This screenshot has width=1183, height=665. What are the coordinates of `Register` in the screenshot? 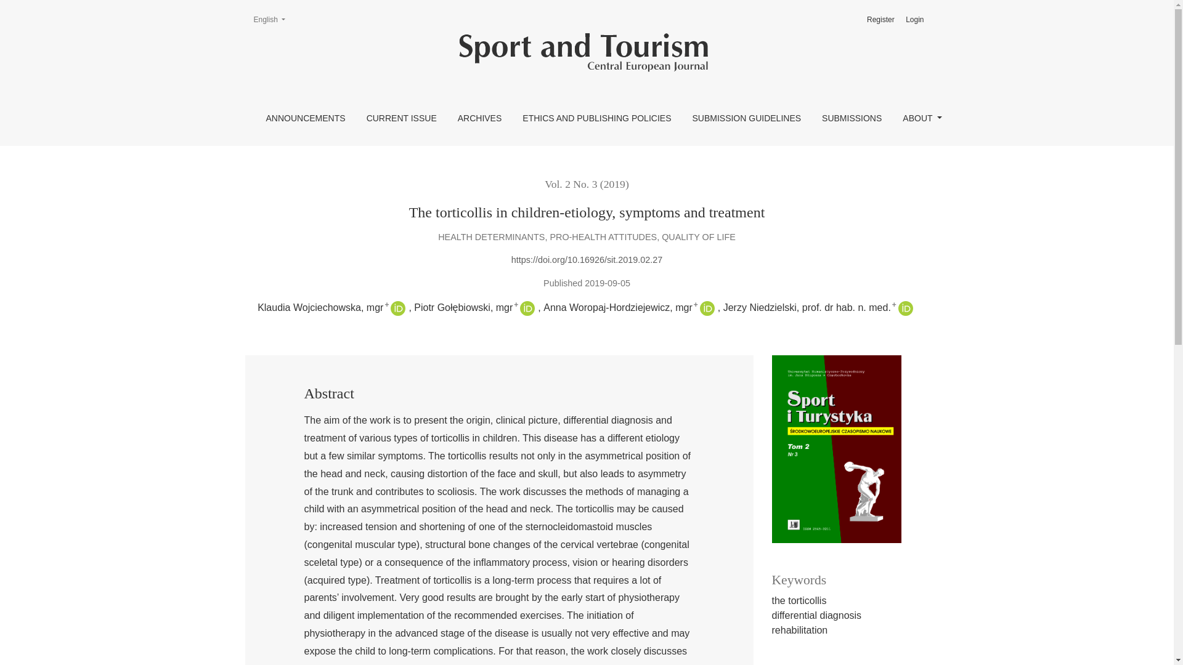 It's located at (880, 20).